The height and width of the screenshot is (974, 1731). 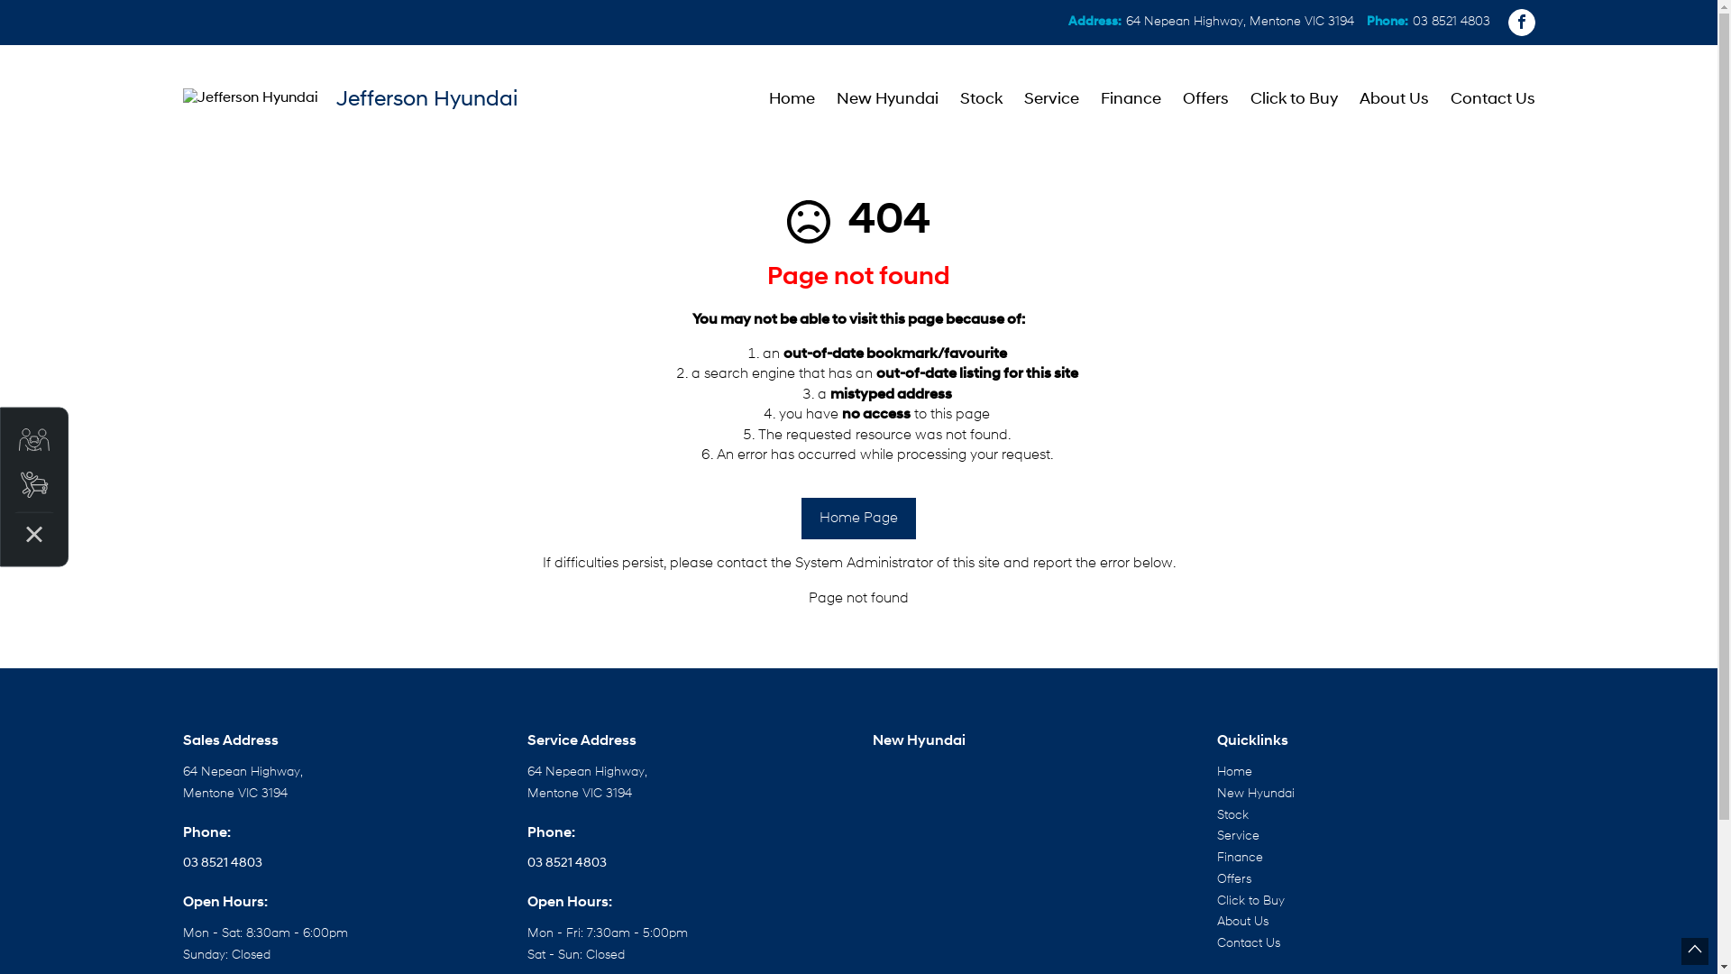 What do you see at coordinates (350, 97) in the screenshot?
I see `Jefferson Hyundai` at bounding box center [350, 97].